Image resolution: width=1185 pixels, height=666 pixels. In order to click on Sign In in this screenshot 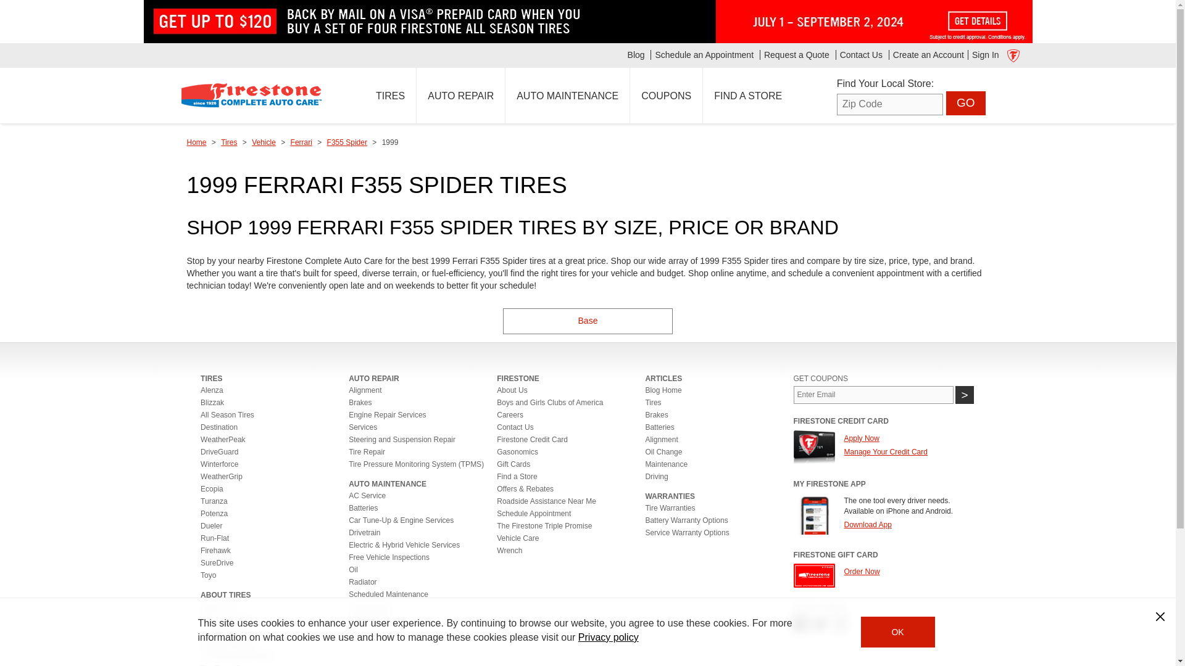, I will do `click(985, 55)`.